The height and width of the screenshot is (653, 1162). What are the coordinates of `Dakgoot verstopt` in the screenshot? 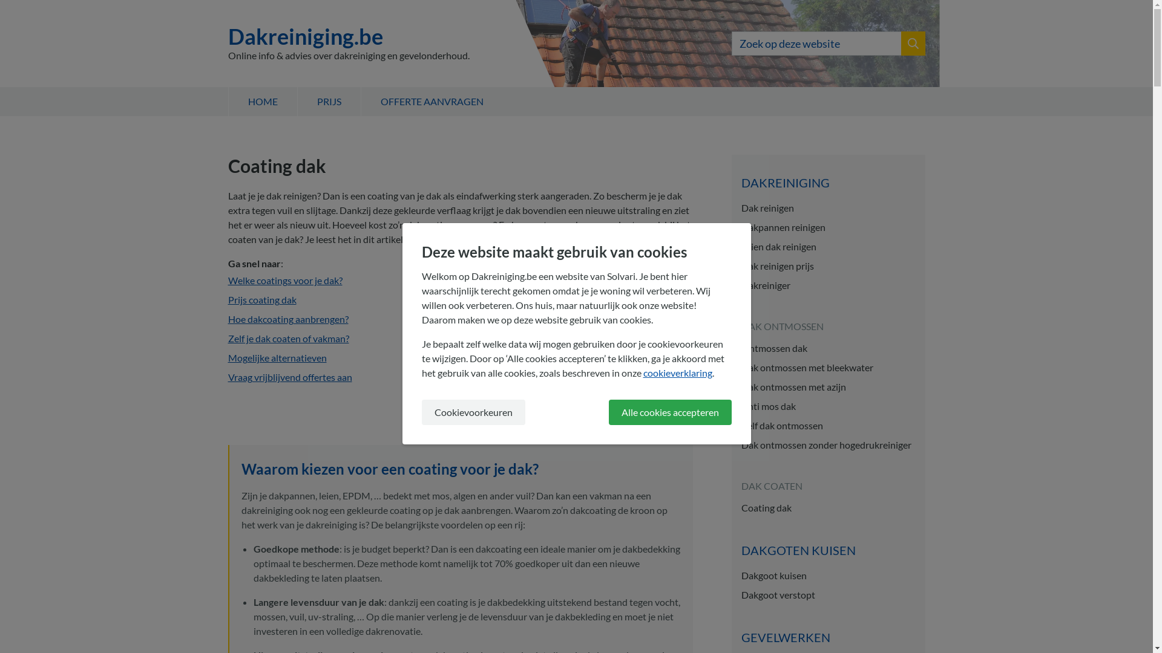 It's located at (828, 595).